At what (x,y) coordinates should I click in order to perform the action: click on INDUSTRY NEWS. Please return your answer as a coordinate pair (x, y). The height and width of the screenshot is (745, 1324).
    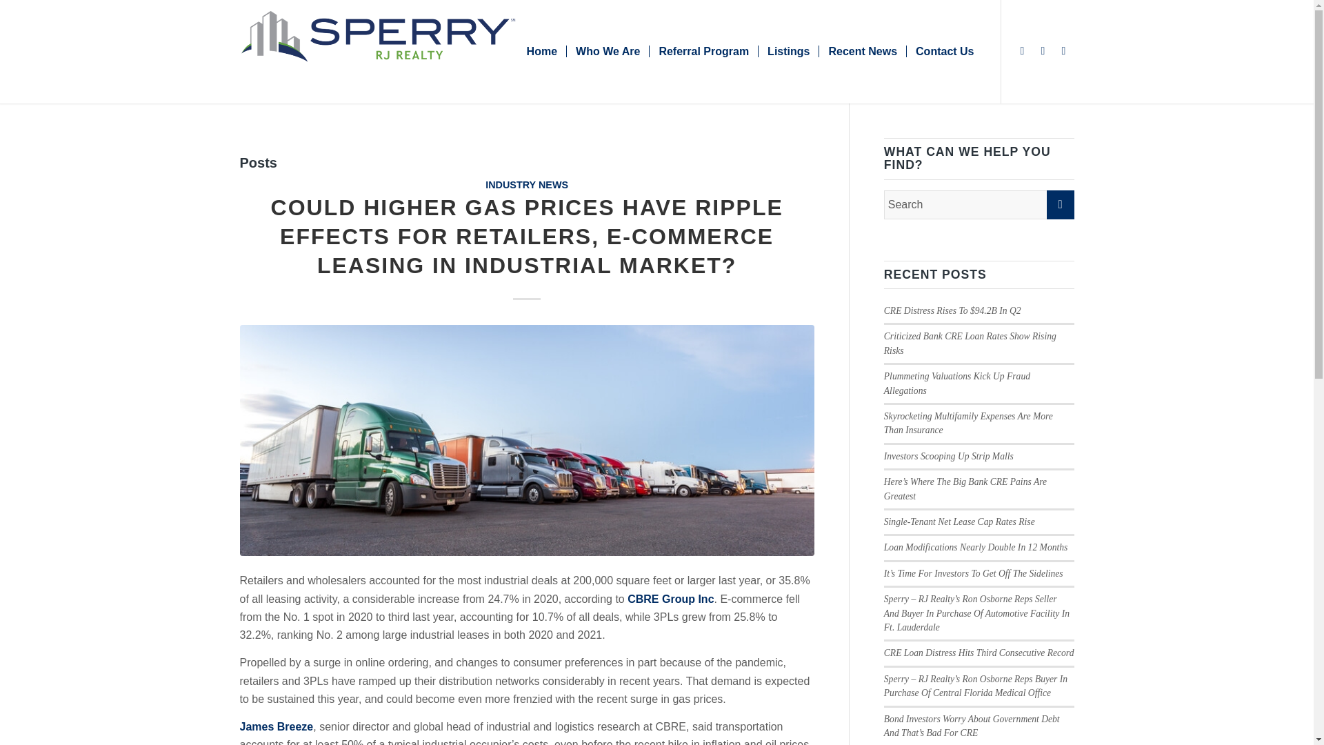
    Looking at the image, I should click on (527, 185).